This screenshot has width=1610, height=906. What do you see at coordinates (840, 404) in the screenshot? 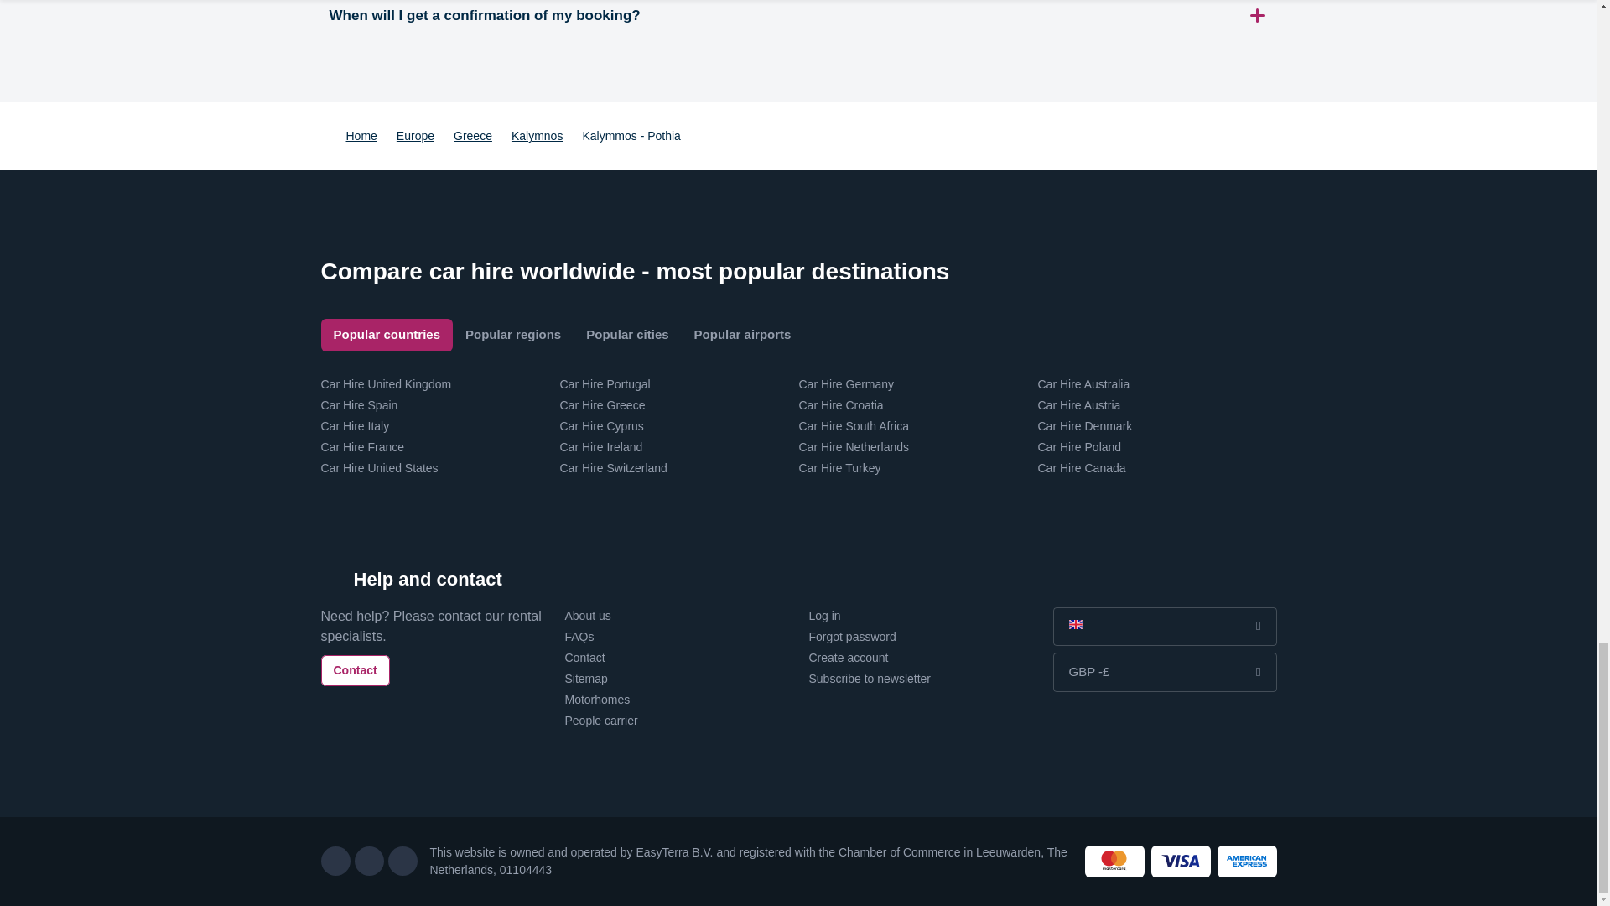
I see `Car Hire Croatia` at bounding box center [840, 404].